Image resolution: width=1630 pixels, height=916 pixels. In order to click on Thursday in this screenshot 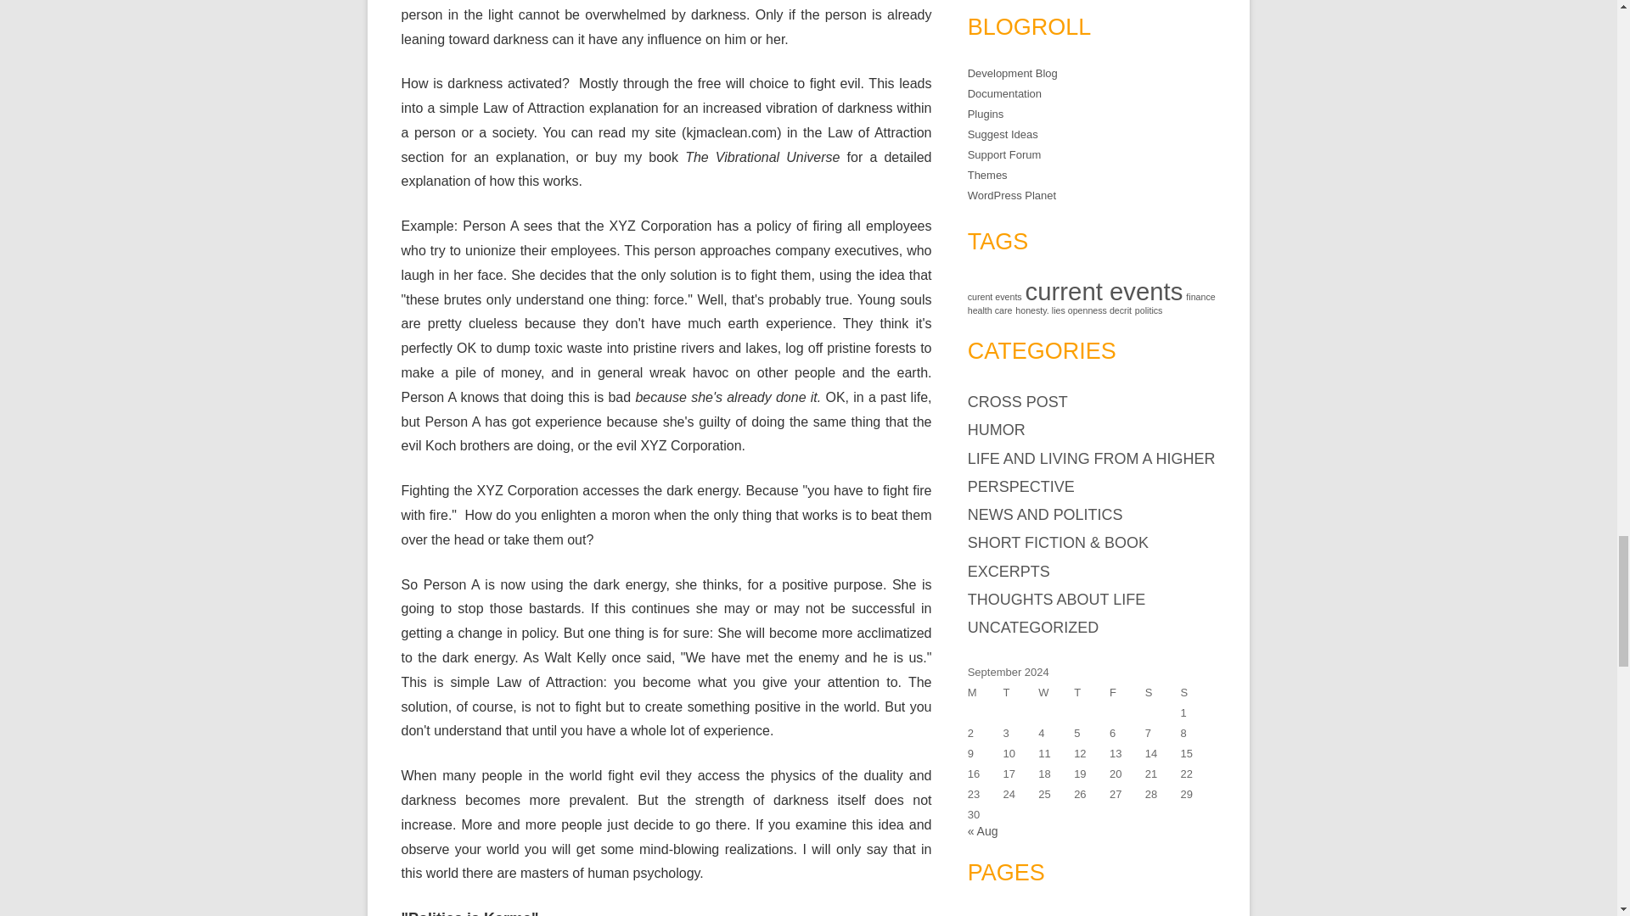, I will do `click(1092, 692)`.